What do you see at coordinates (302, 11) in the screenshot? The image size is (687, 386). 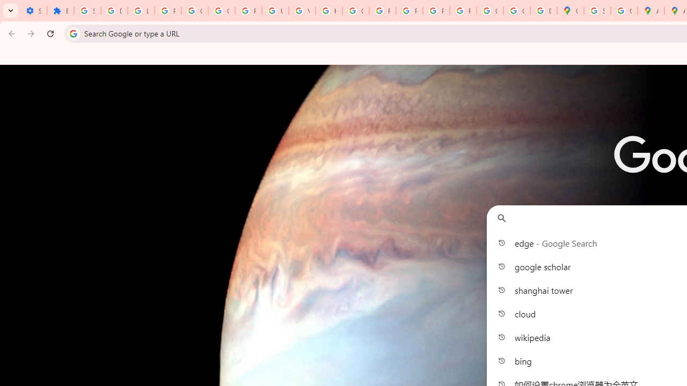 I see `YouTube` at bounding box center [302, 11].